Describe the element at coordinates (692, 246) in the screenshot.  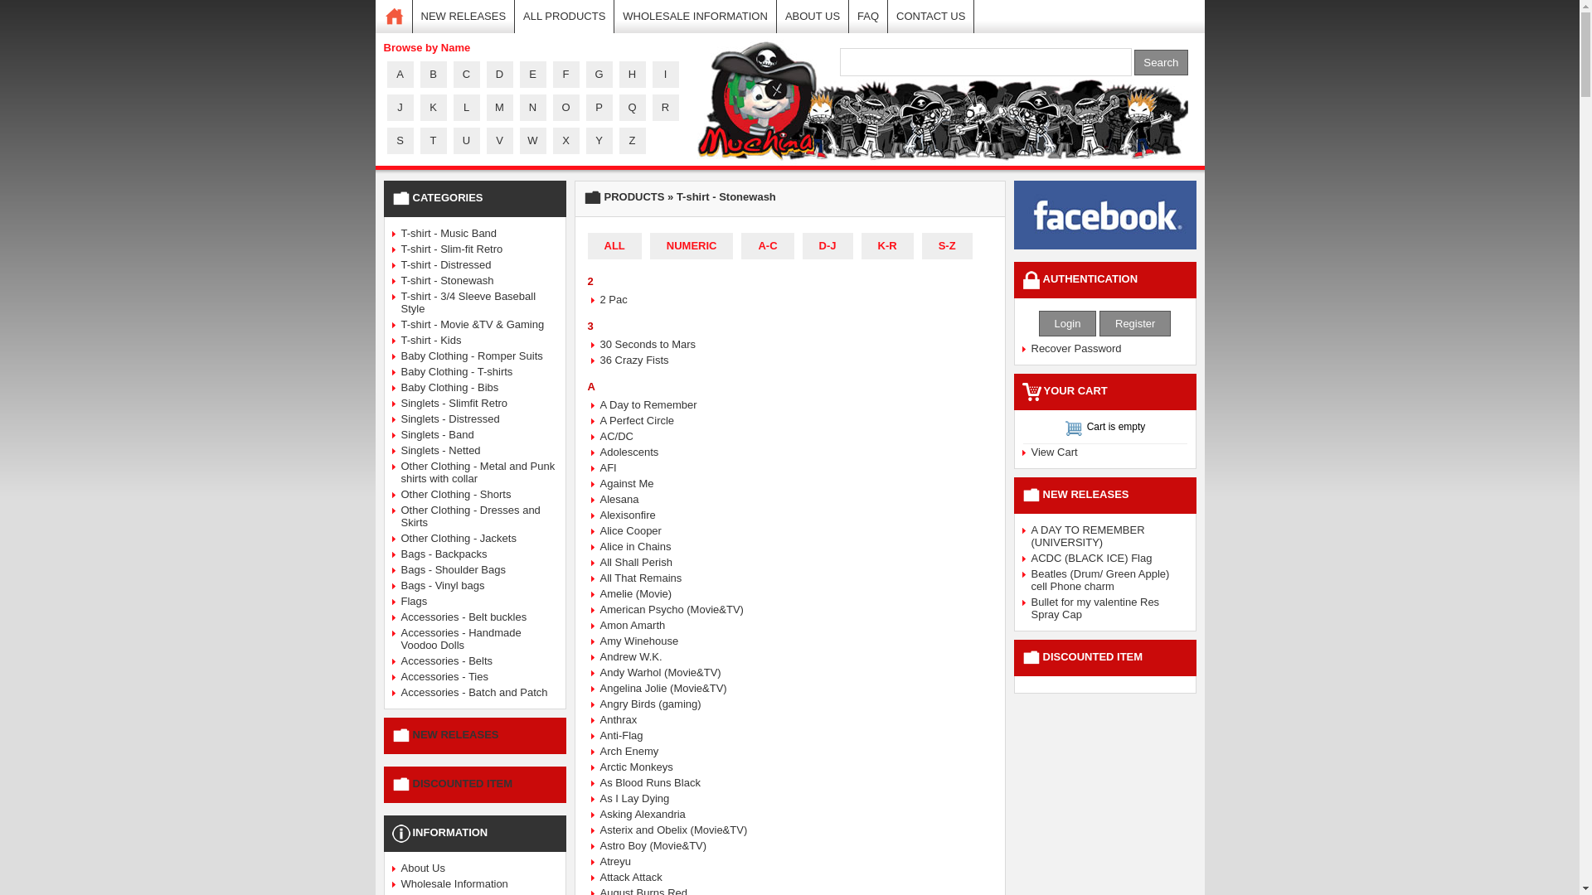
I see `NUMERIC` at that location.